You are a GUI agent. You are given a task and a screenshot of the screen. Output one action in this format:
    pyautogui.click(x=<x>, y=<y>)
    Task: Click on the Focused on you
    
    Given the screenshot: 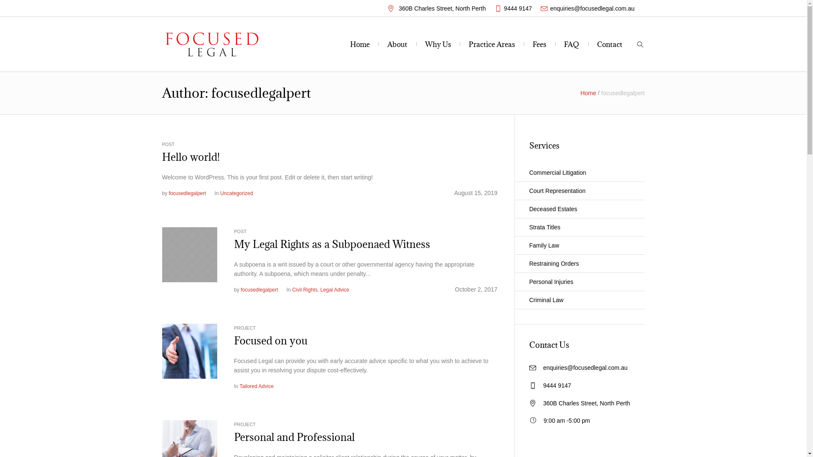 What is the action you would take?
    pyautogui.click(x=189, y=351)
    